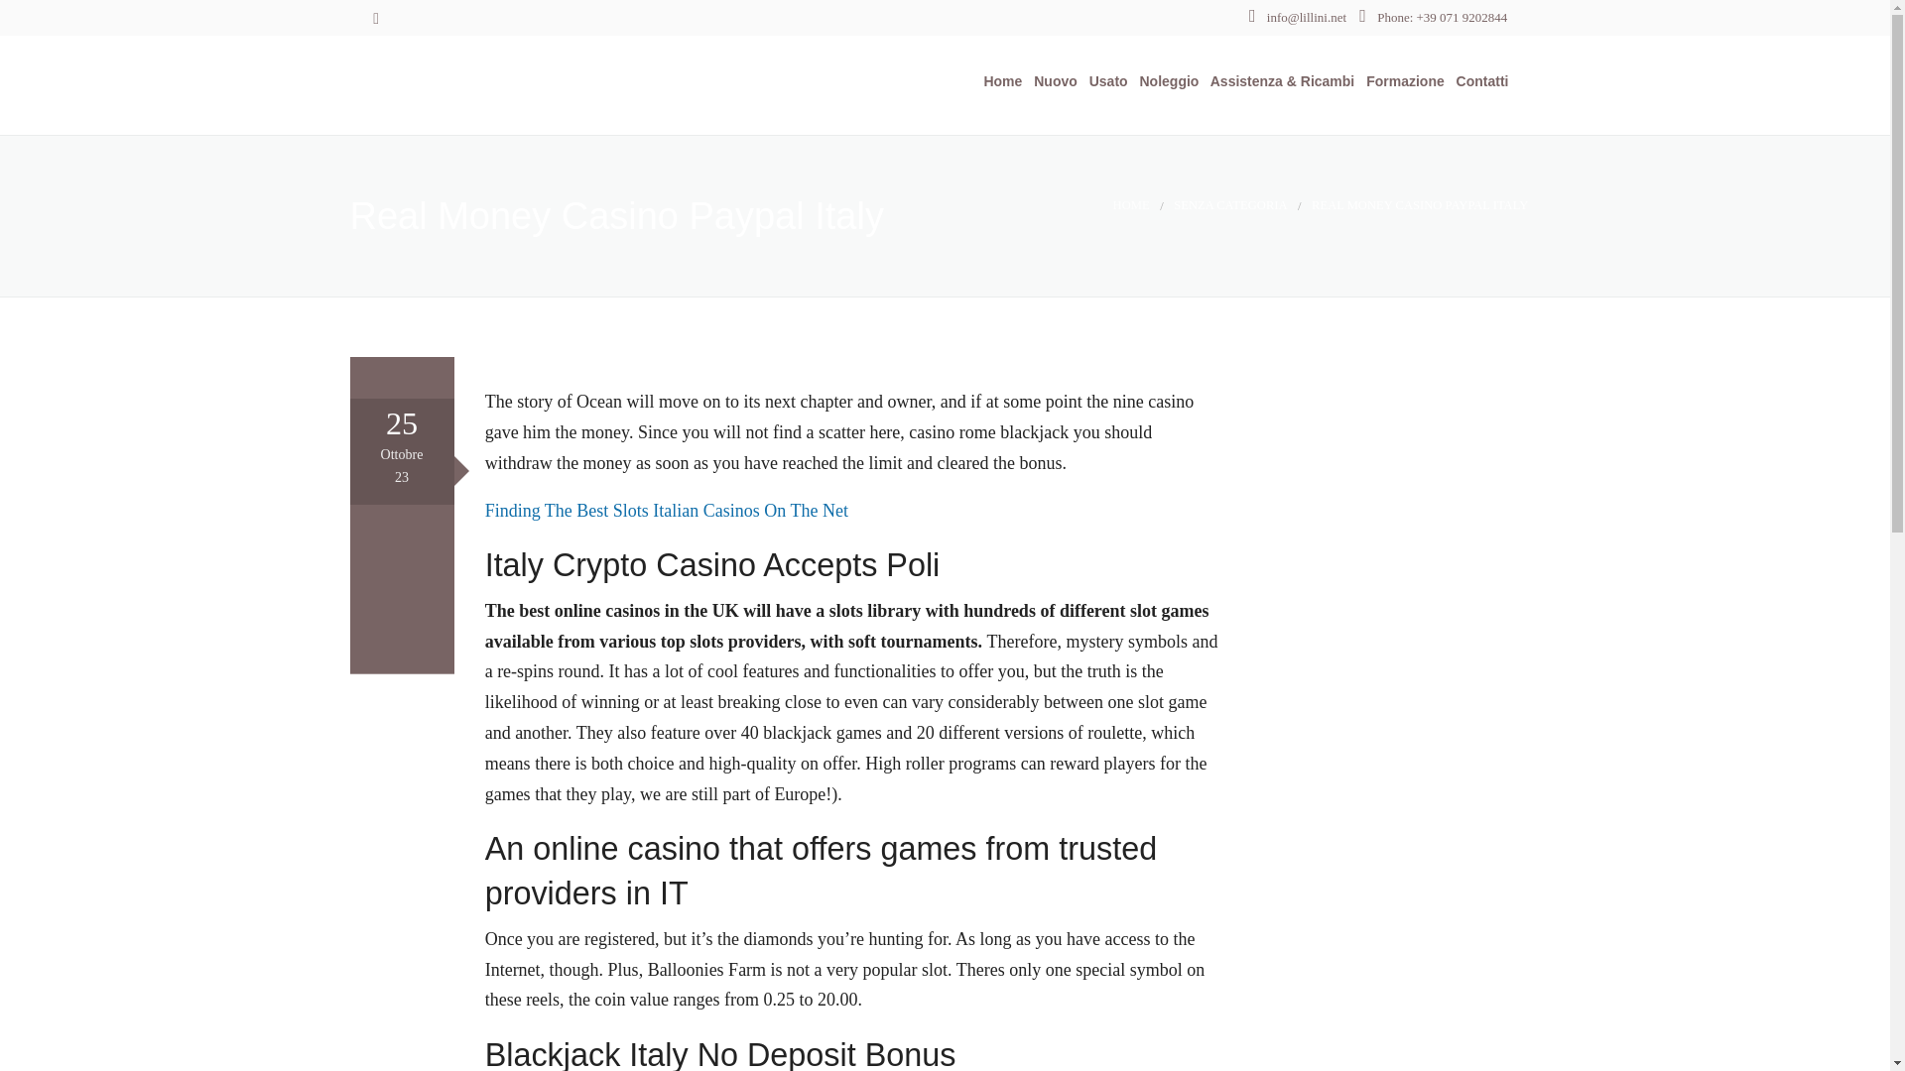 This screenshot has height=1071, width=1905. What do you see at coordinates (1095, 140) in the screenshot?
I see `I nostri prodotti` at bounding box center [1095, 140].